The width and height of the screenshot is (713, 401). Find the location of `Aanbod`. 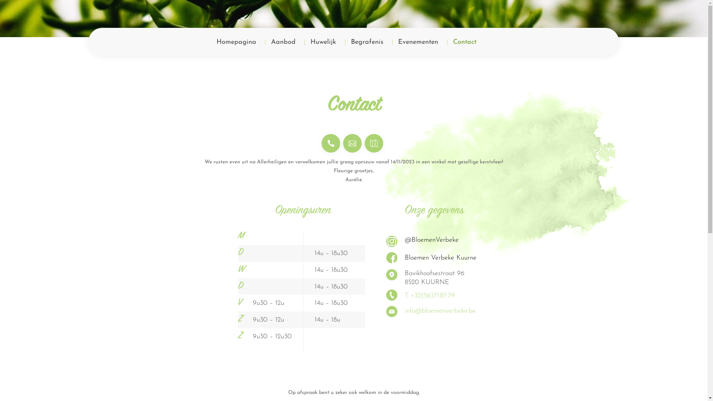

Aanbod is located at coordinates (283, 48).